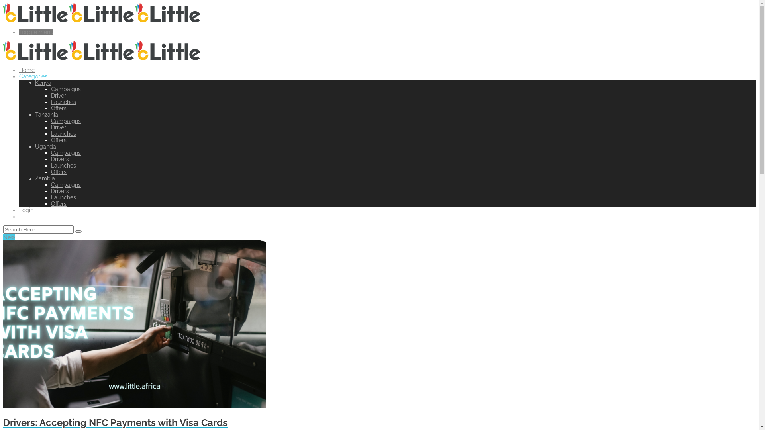 The height and width of the screenshot is (430, 765). What do you see at coordinates (59, 140) in the screenshot?
I see `Offers` at bounding box center [59, 140].